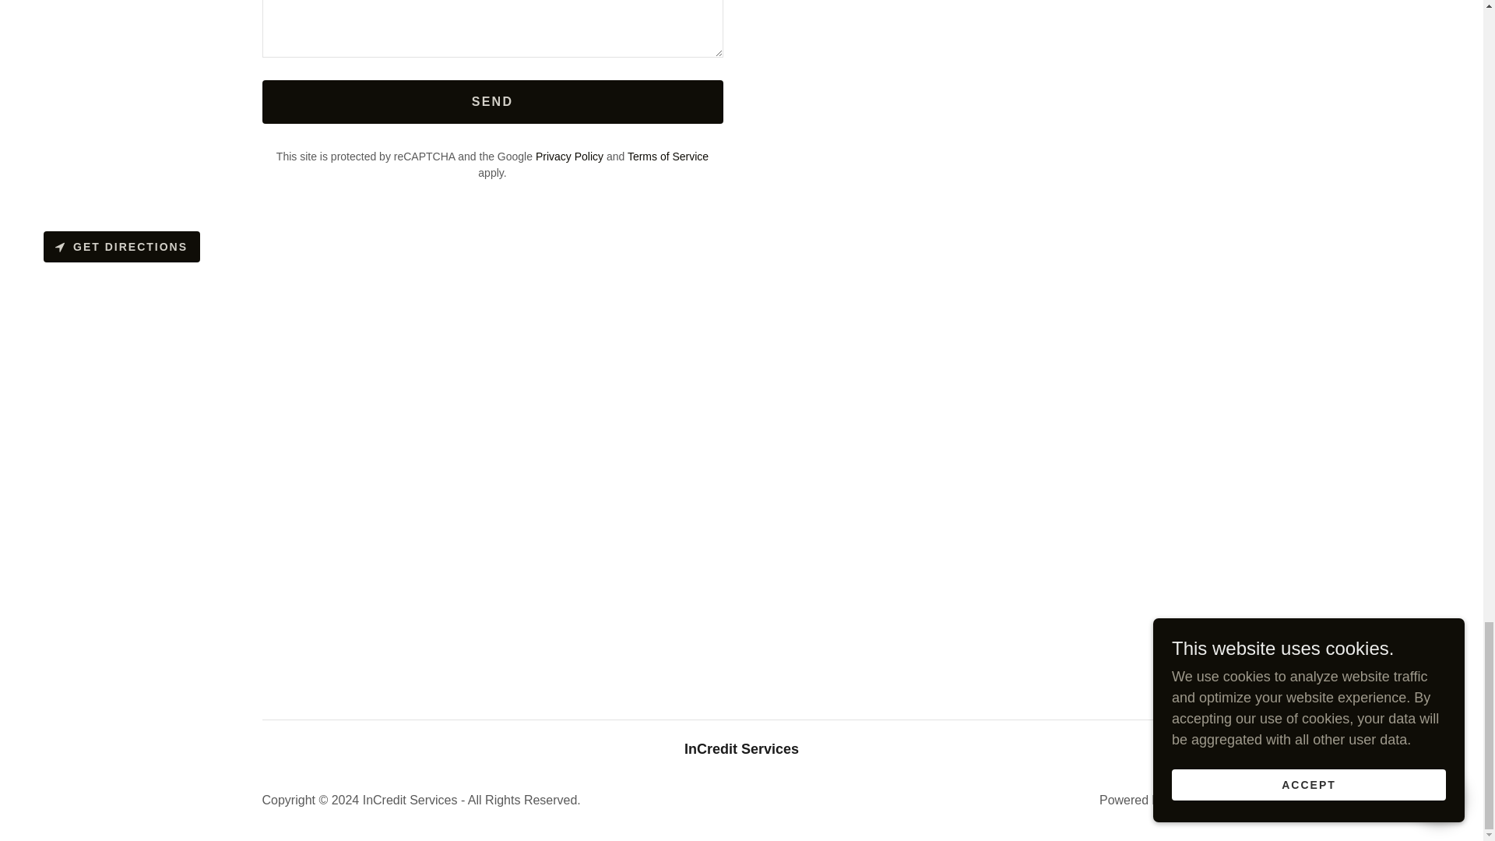 This screenshot has width=1495, height=841. What do you see at coordinates (1194, 800) in the screenshot?
I see `GoDaddy` at bounding box center [1194, 800].